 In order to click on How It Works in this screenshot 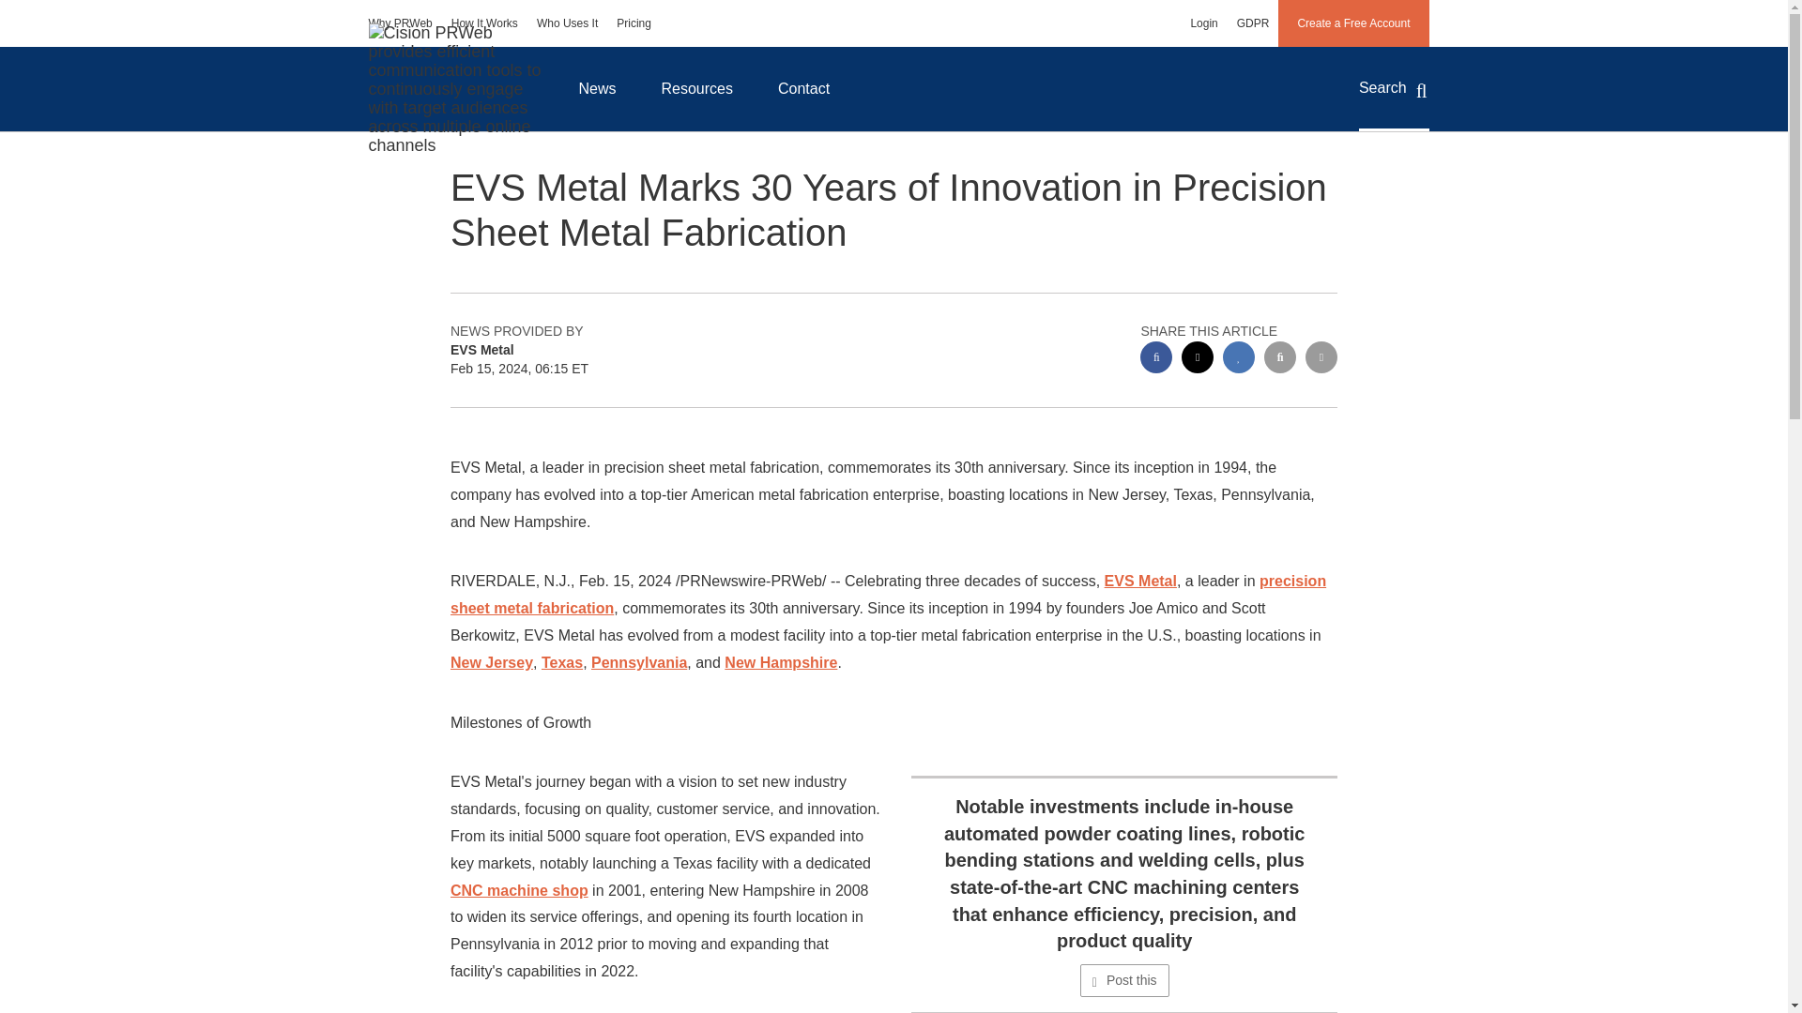, I will do `click(484, 23)`.